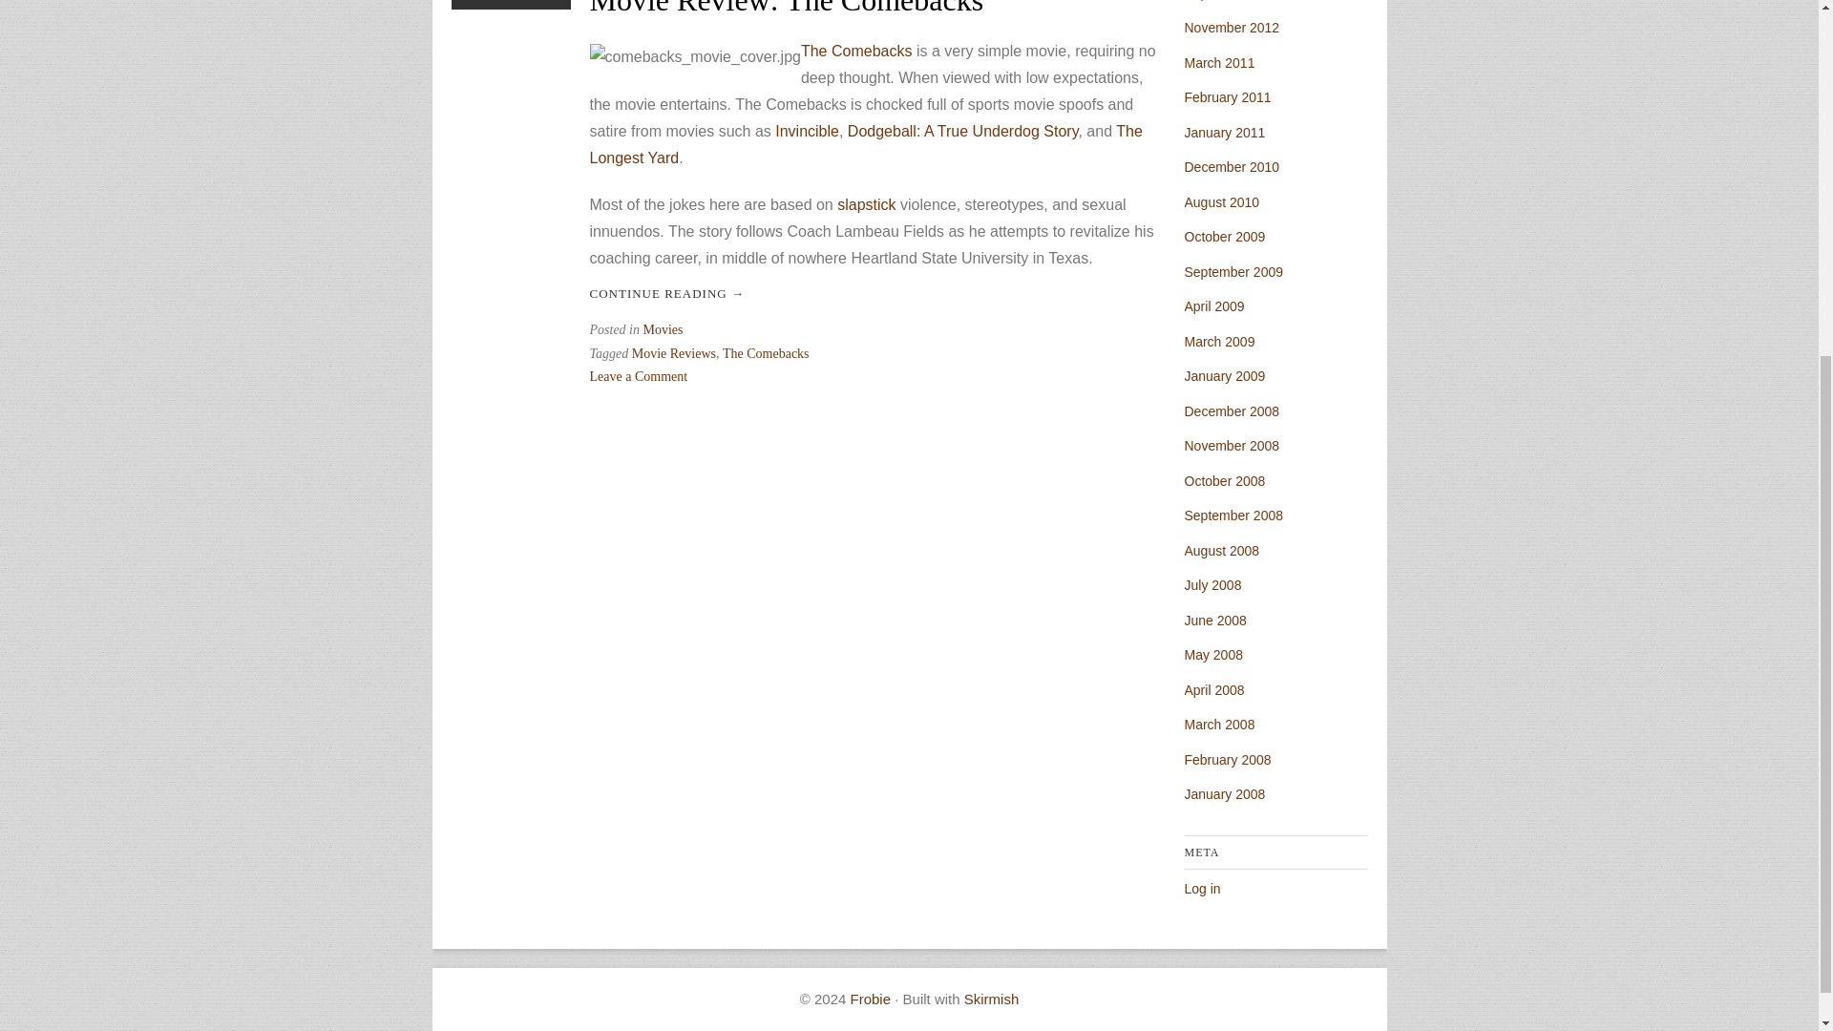 This screenshot has width=1833, height=1031. Describe the element at coordinates (1224, 132) in the screenshot. I see `January 2011` at that location.